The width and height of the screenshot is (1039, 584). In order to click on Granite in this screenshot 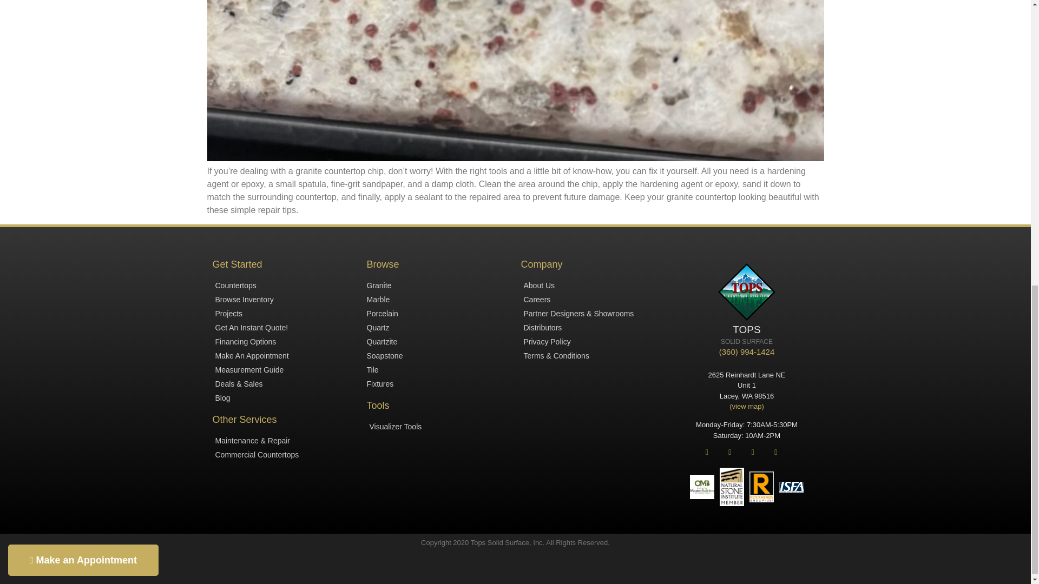, I will do `click(438, 286)`.